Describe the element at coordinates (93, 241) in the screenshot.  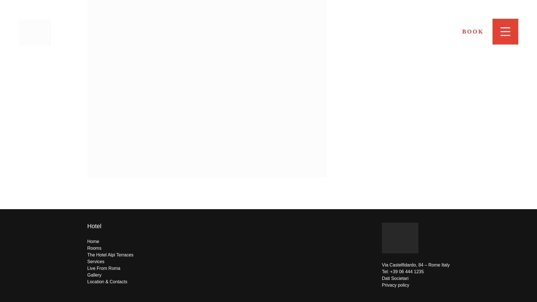
I see `Home` at that location.